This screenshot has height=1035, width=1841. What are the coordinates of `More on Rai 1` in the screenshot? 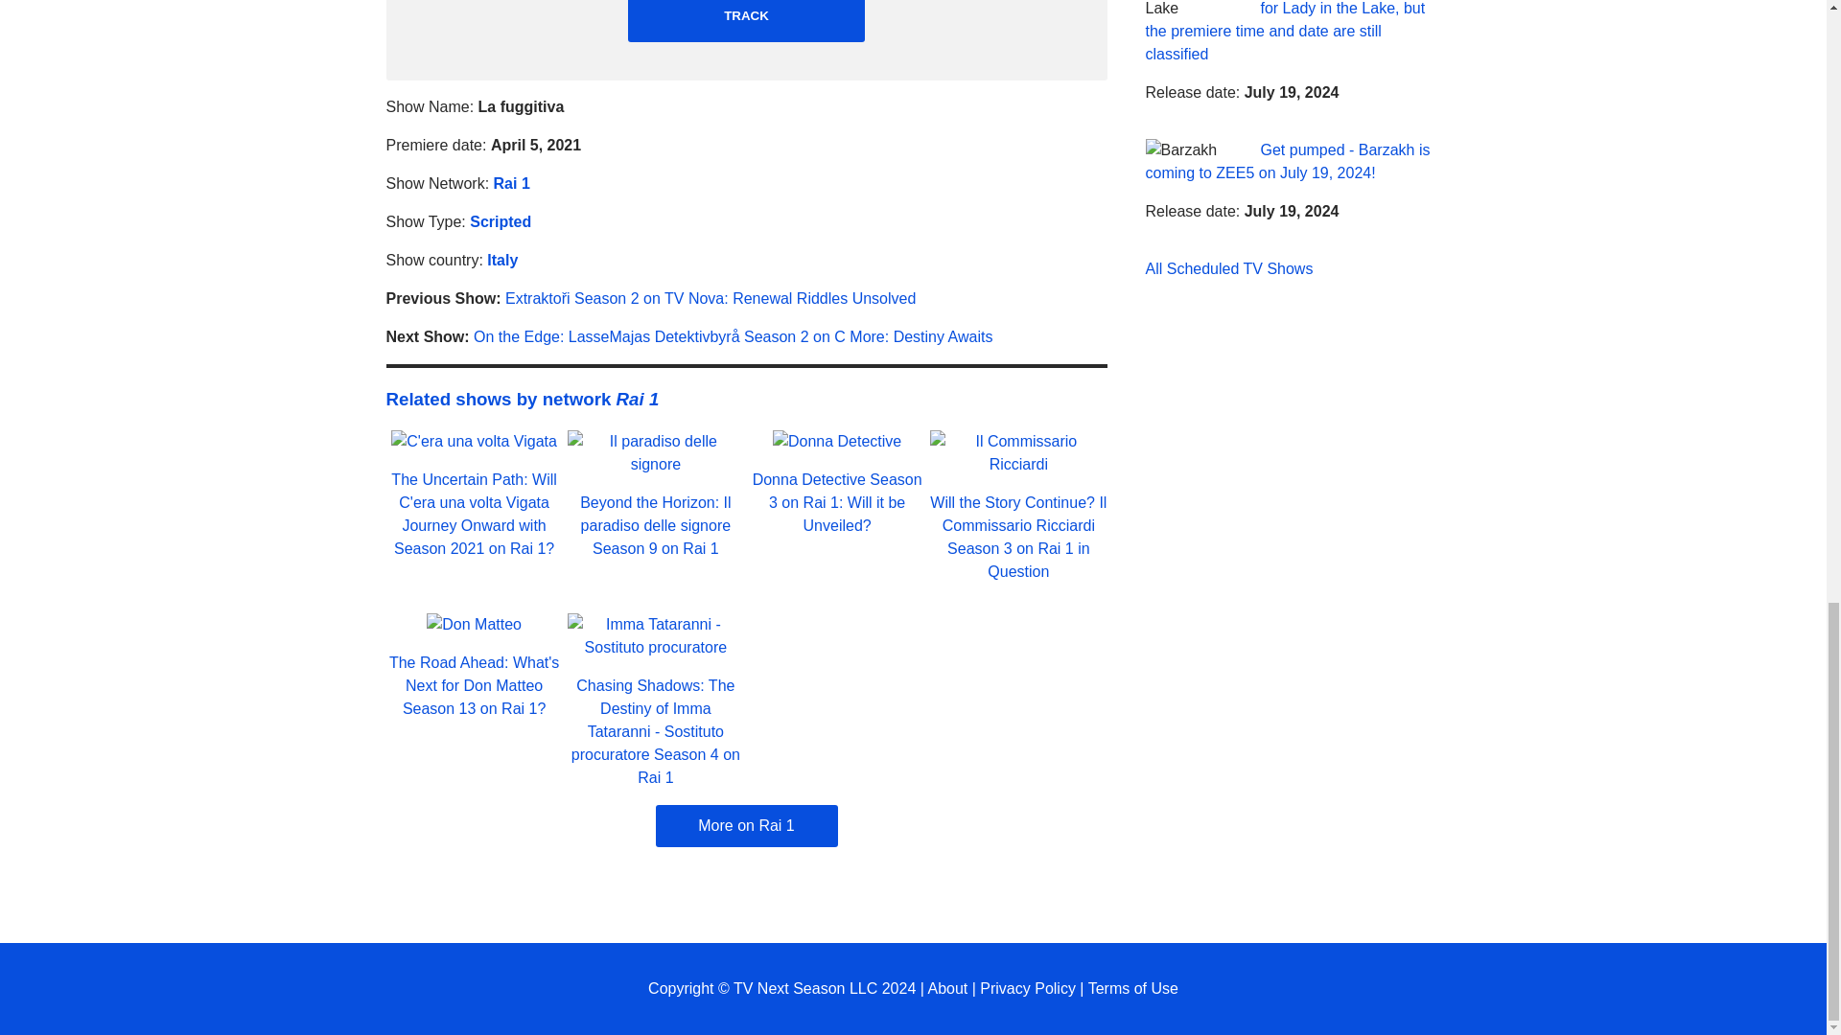 It's located at (746, 826).